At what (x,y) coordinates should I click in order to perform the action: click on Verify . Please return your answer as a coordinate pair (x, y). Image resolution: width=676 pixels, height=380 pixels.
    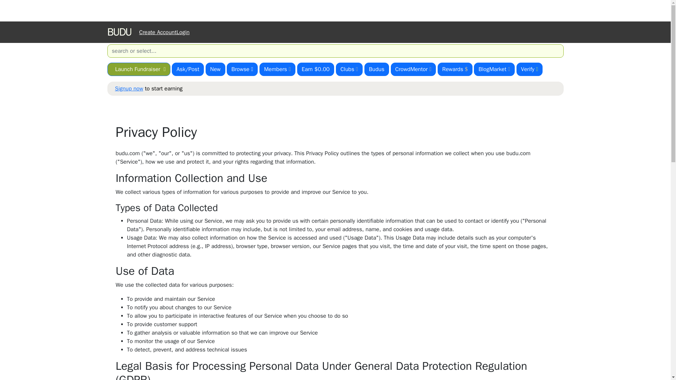
    Looking at the image, I should click on (530, 69).